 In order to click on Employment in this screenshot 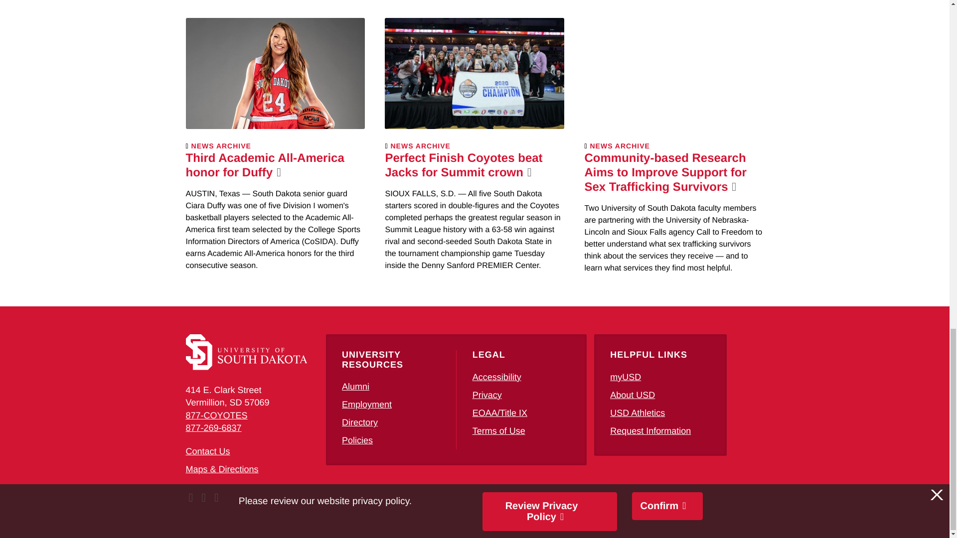, I will do `click(366, 404)`.